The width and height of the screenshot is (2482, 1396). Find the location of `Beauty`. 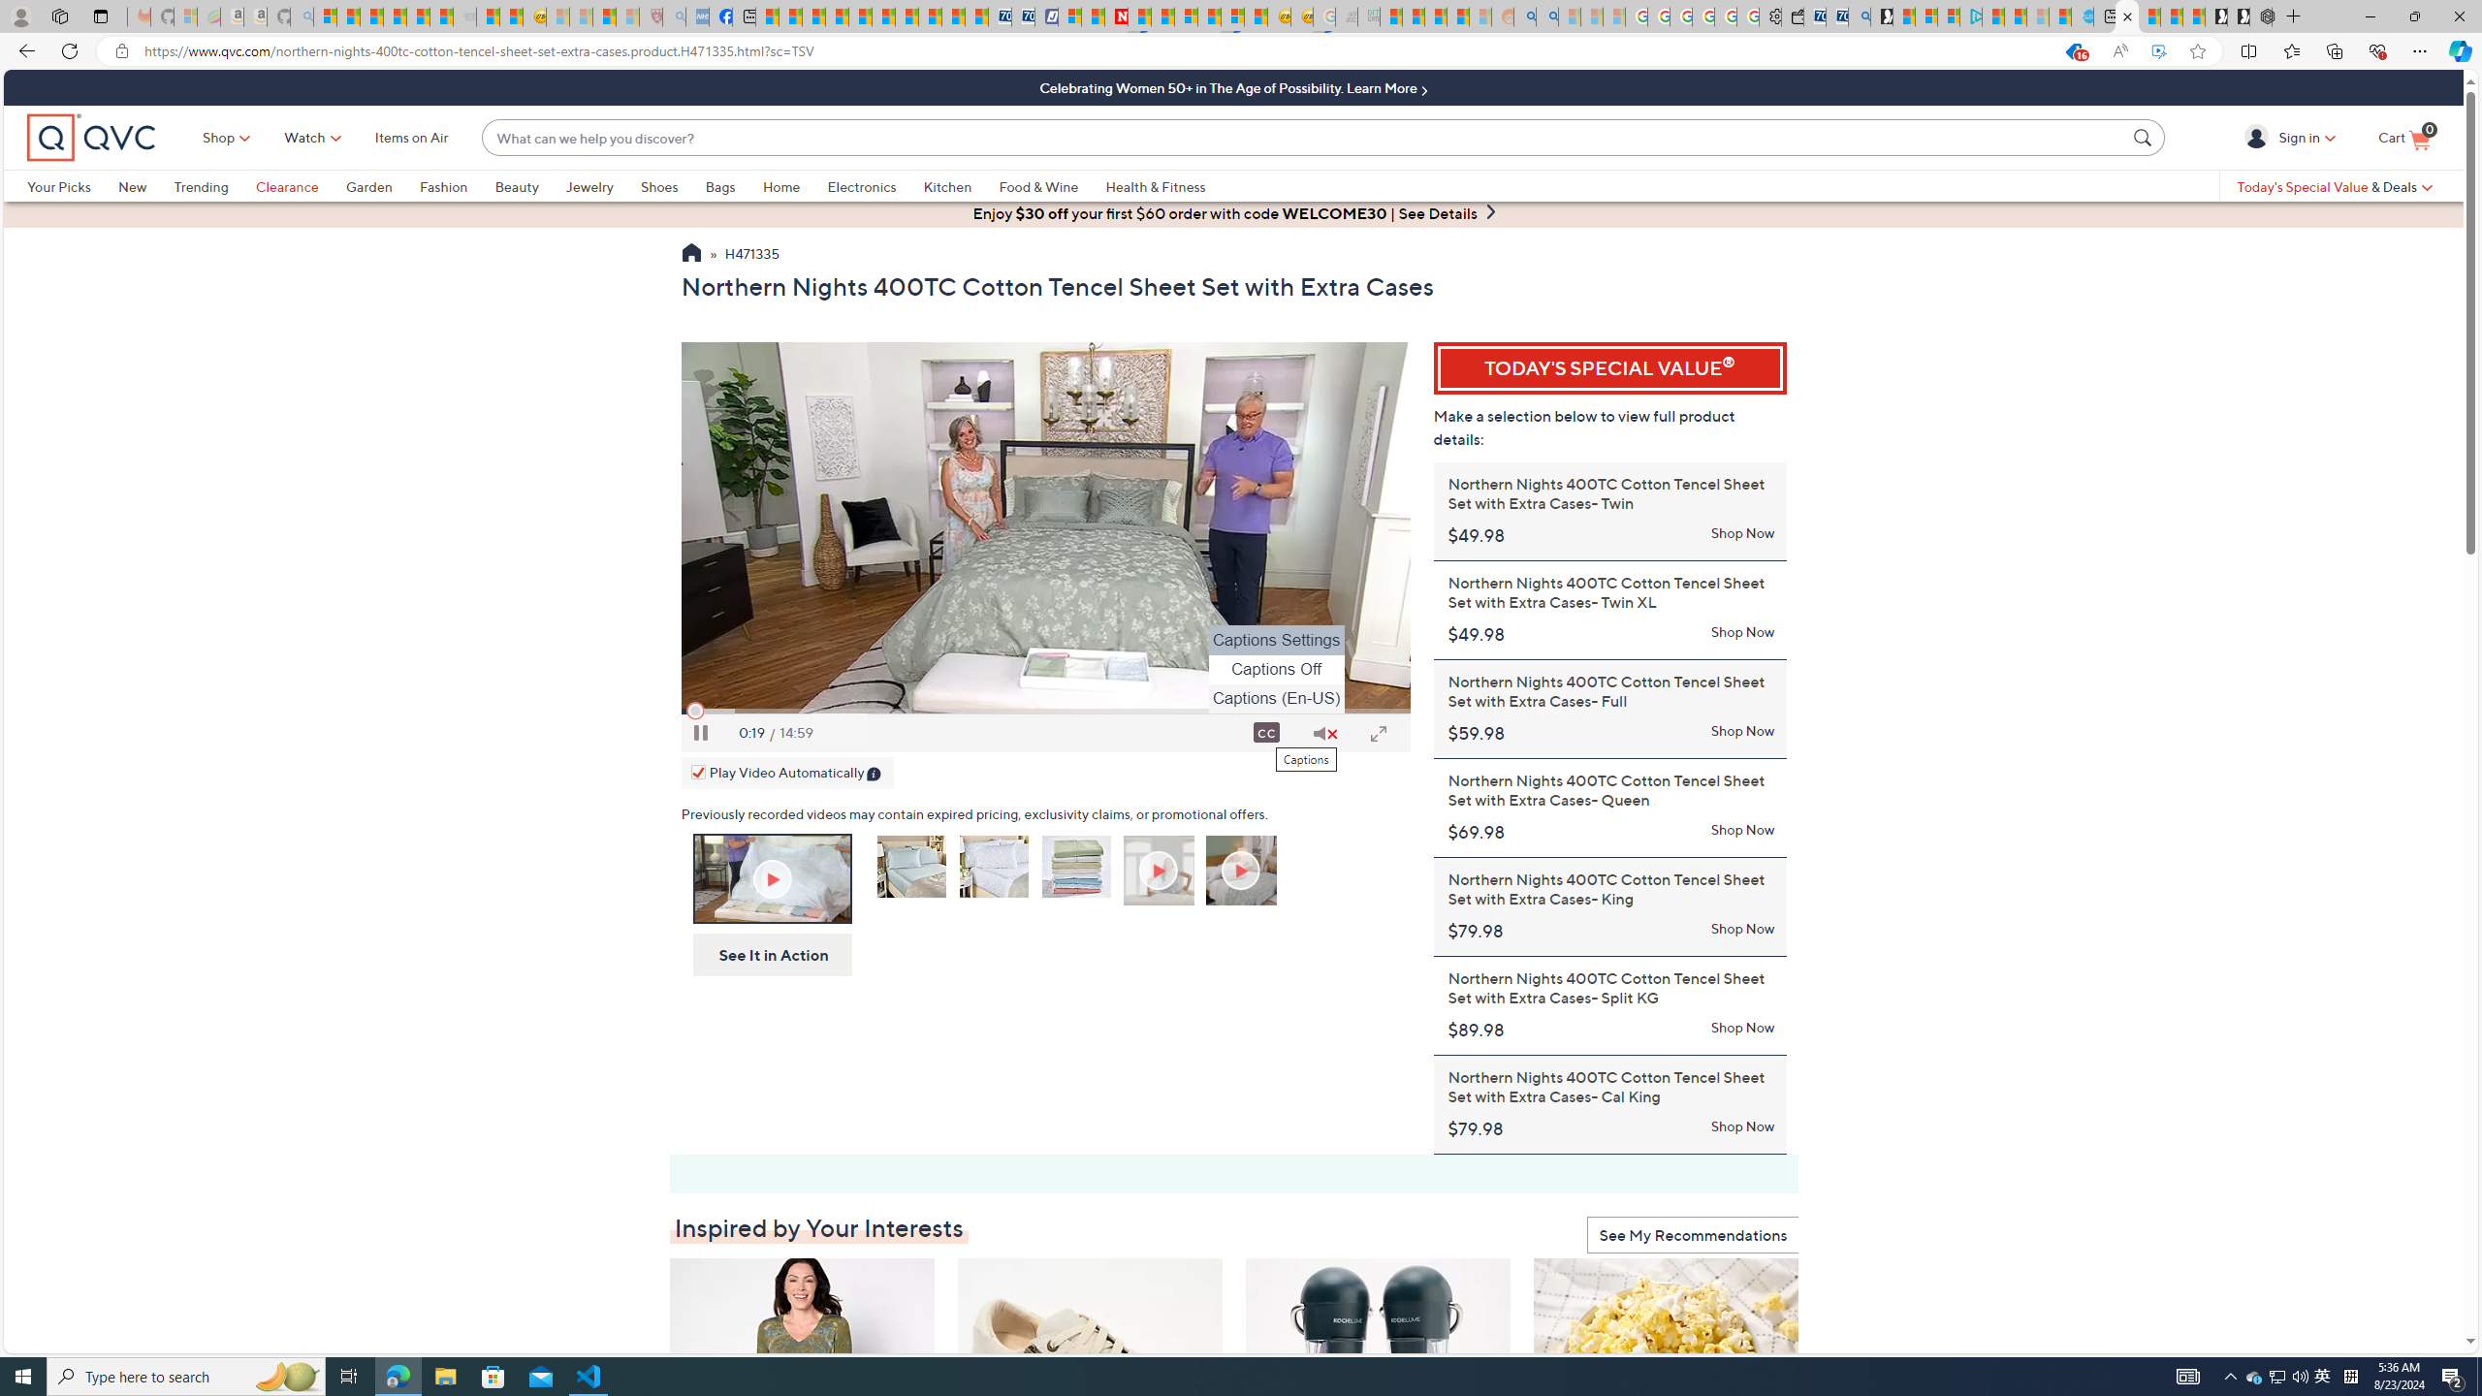

Beauty is located at coordinates (529, 186).